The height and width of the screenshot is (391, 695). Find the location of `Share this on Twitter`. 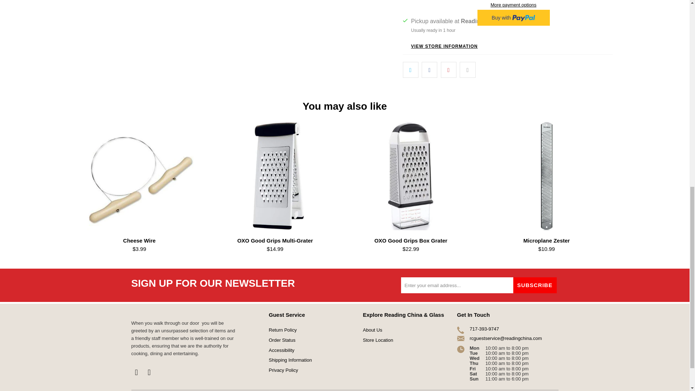

Share this on Twitter is located at coordinates (410, 70).